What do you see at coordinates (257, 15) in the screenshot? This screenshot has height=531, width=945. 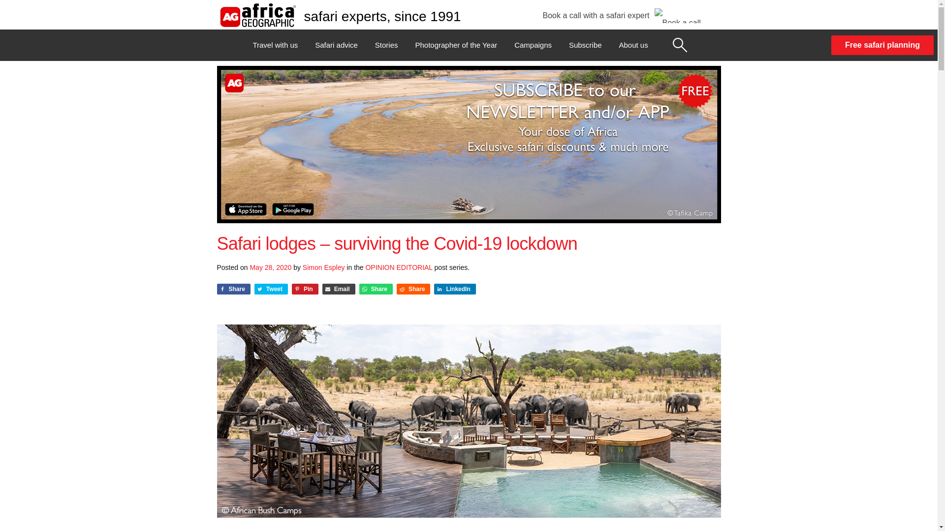 I see `Africa Geographic` at bounding box center [257, 15].